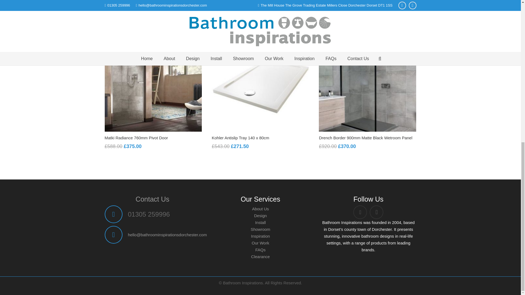  What do you see at coordinates (376, 212) in the screenshot?
I see `Instagram` at bounding box center [376, 212].